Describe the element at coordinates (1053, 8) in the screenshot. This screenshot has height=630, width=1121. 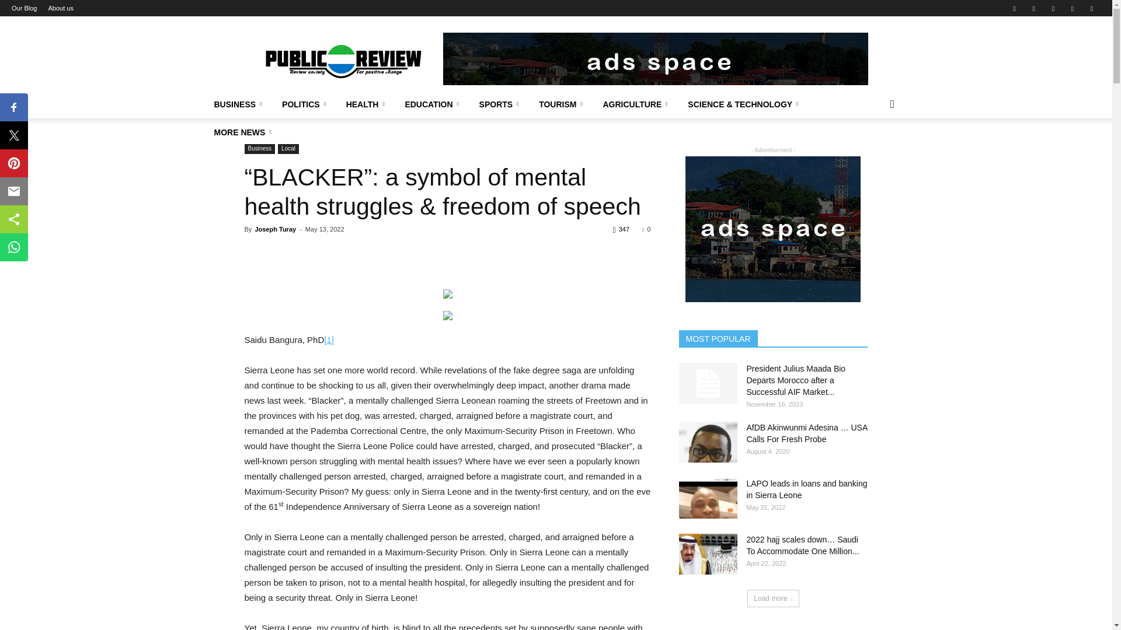
I see `Vimeo` at that location.